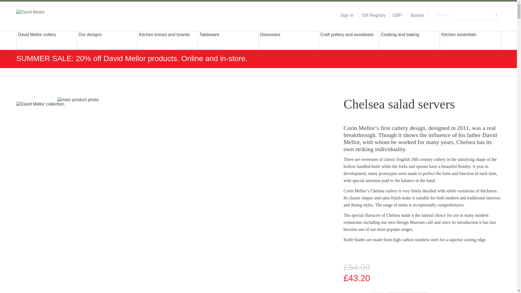  What do you see at coordinates (347, 15) in the screenshot?
I see `Sign In` at bounding box center [347, 15].